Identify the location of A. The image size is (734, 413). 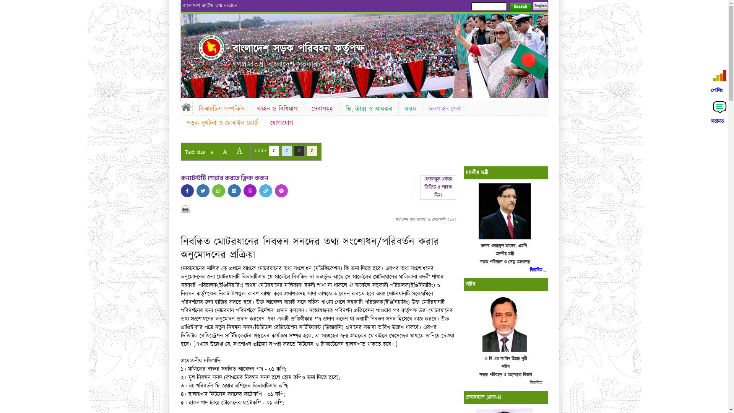
(239, 151).